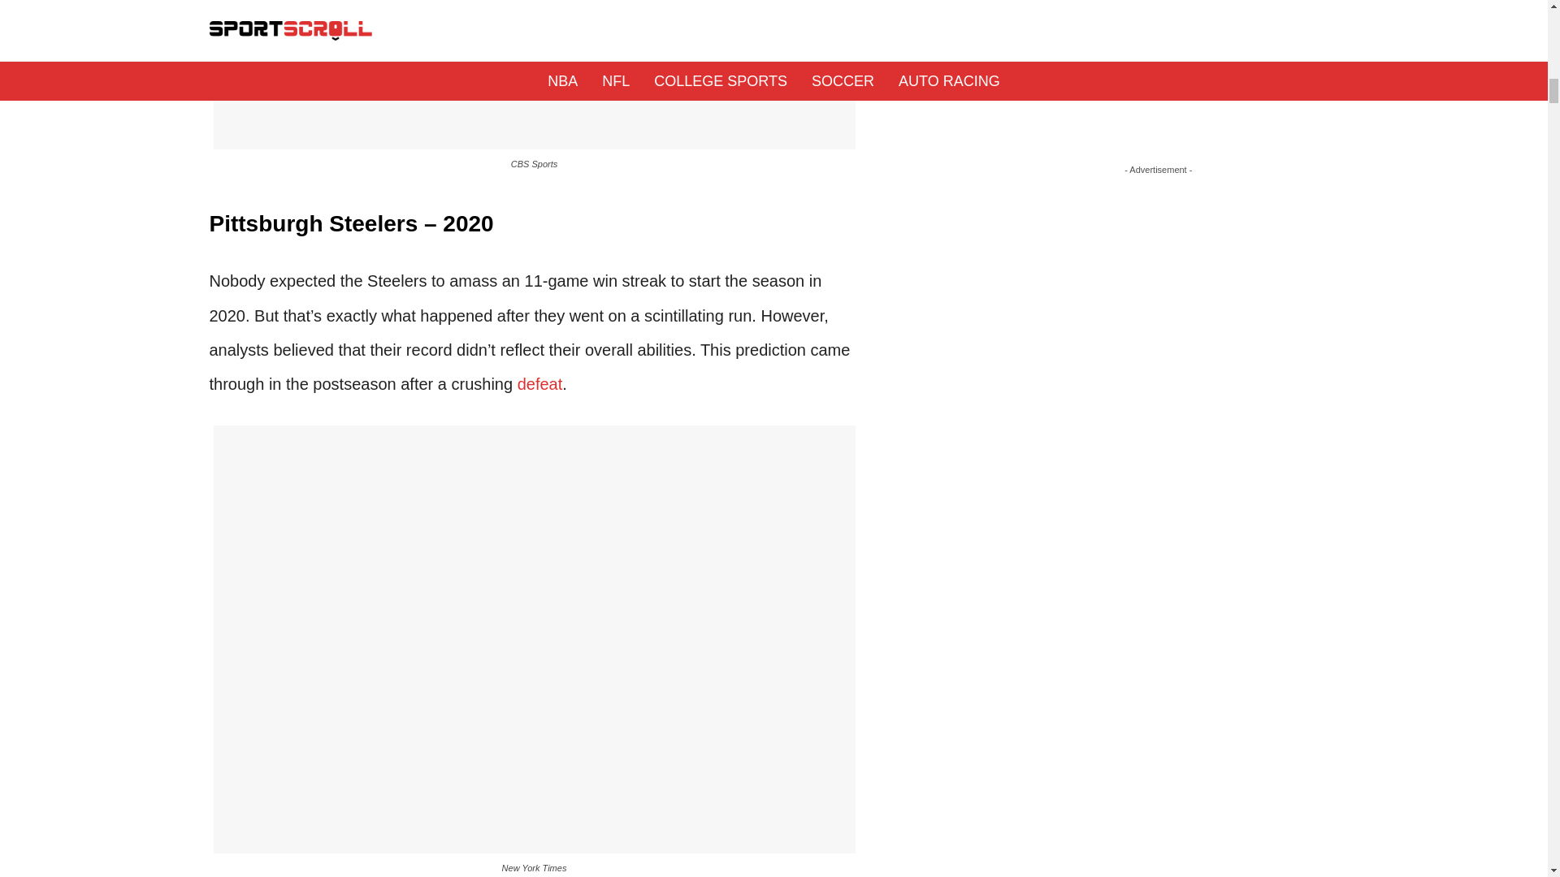  Describe the element at coordinates (540, 383) in the screenshot. I see `defeat` at that location.